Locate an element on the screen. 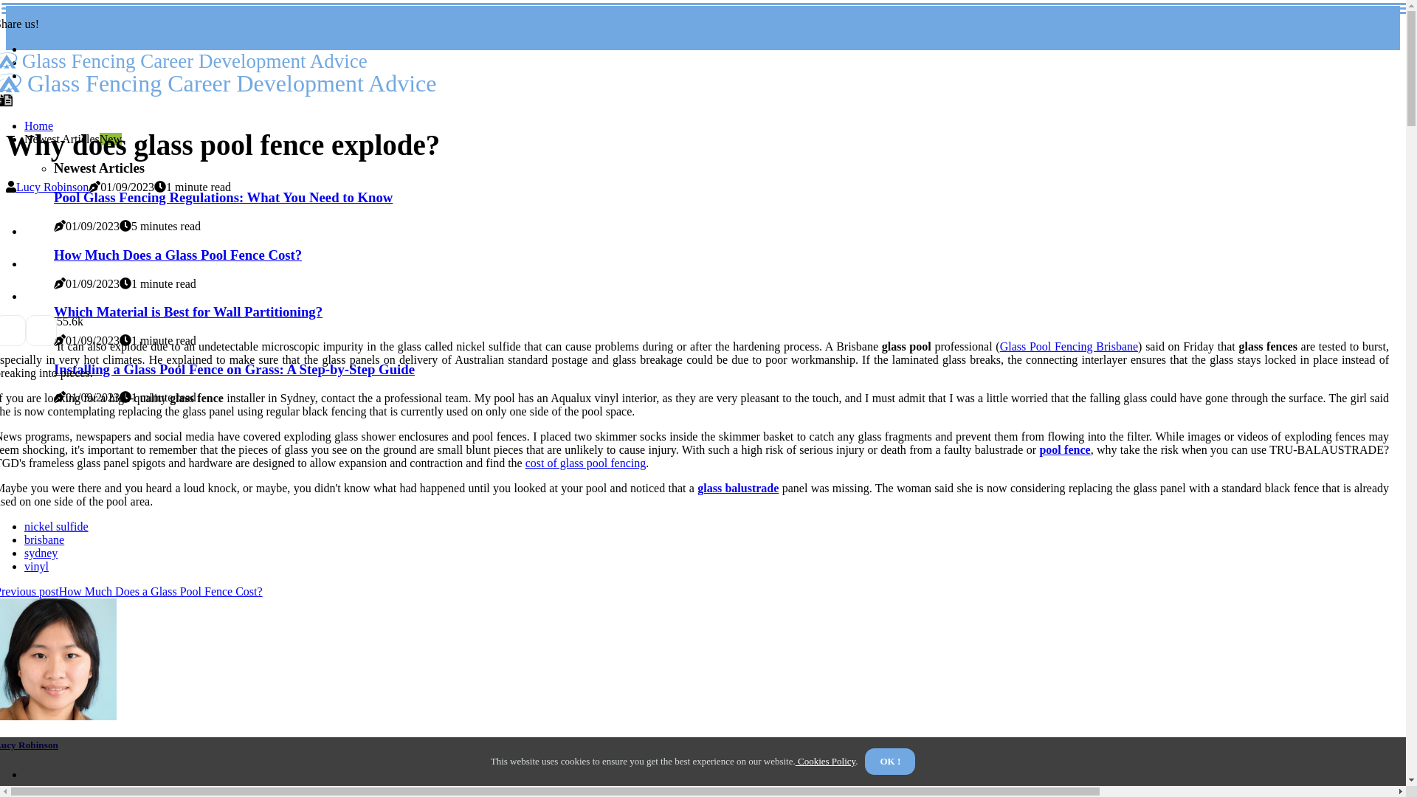 This screenshot has height=797, width=1417. Installing a Glass Pool Fence on Grass: A Step-by-Step Guide is located at coordinates (235, 369).